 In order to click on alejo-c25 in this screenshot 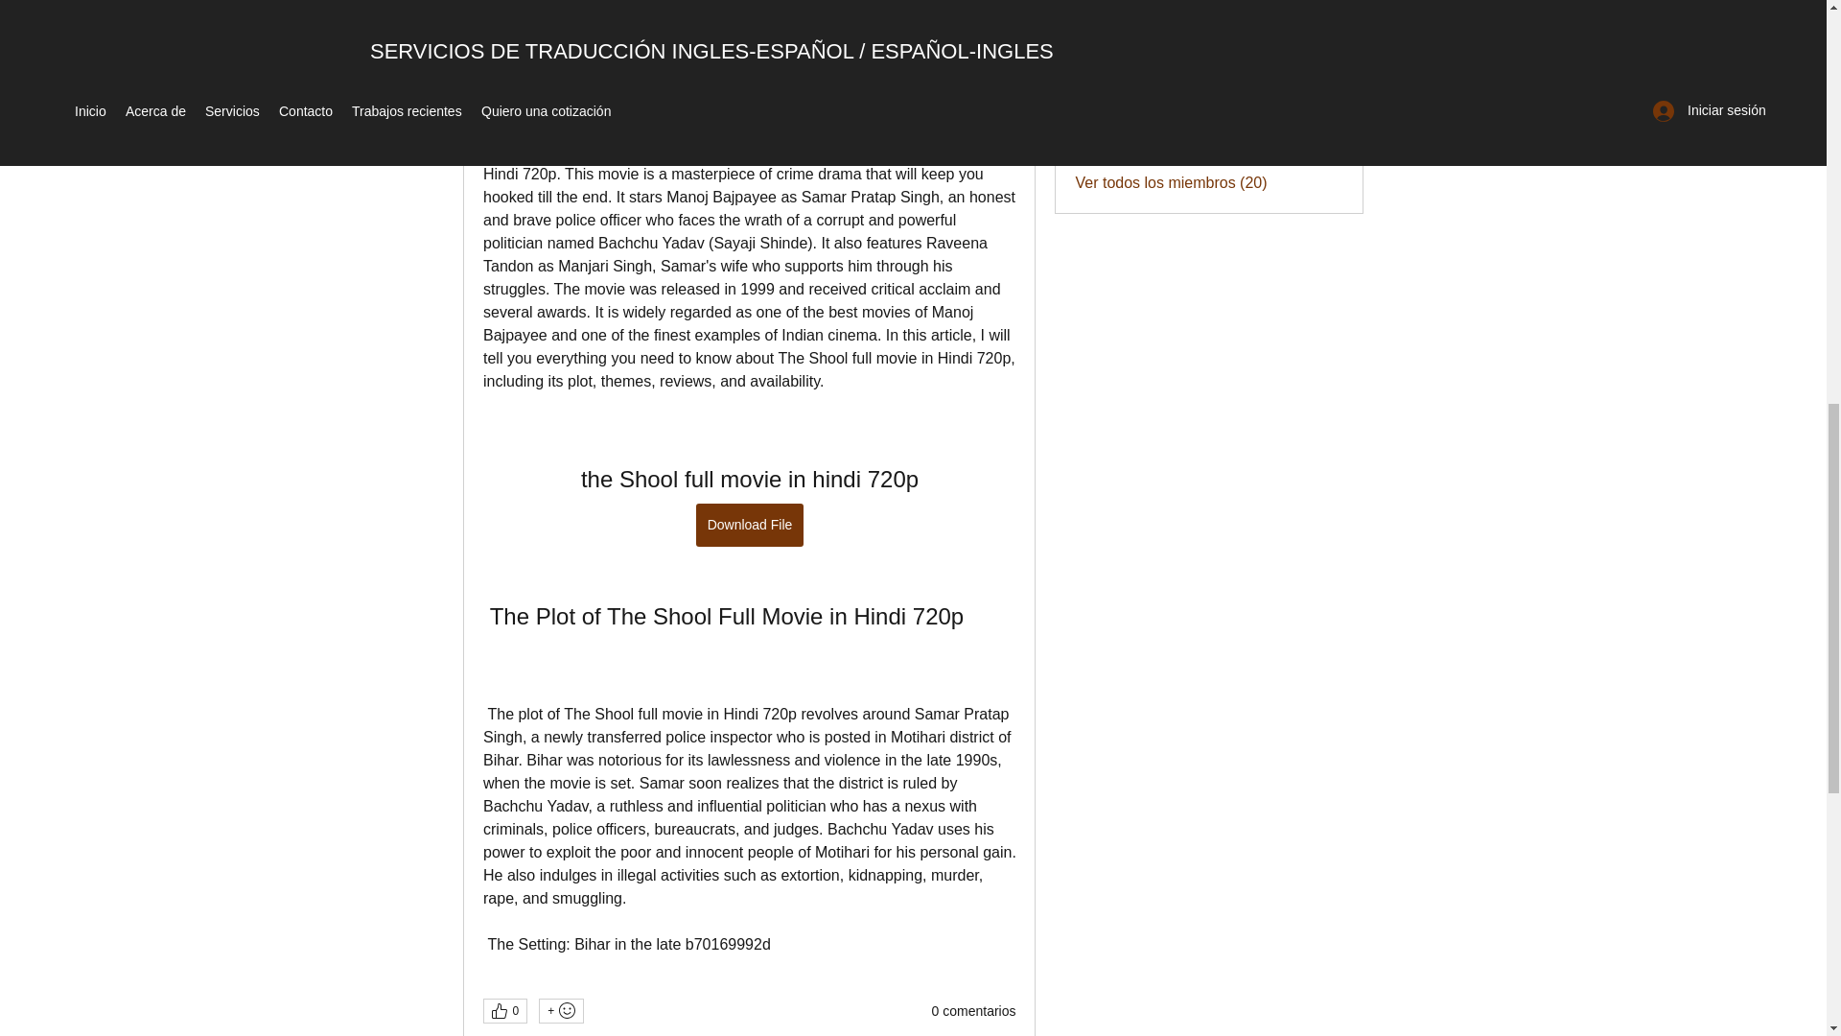, I will do `click(1153, 2)`.